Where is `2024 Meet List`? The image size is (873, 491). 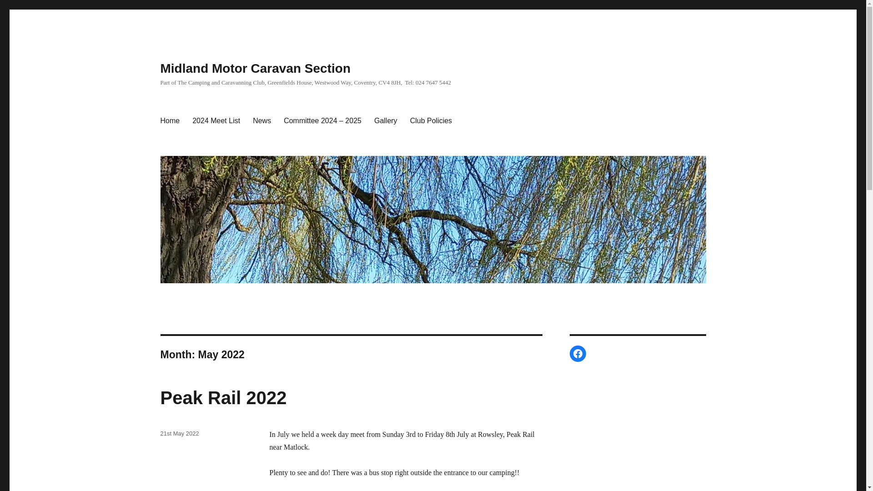
2024 Meet List is located at coordinates (216, 121).